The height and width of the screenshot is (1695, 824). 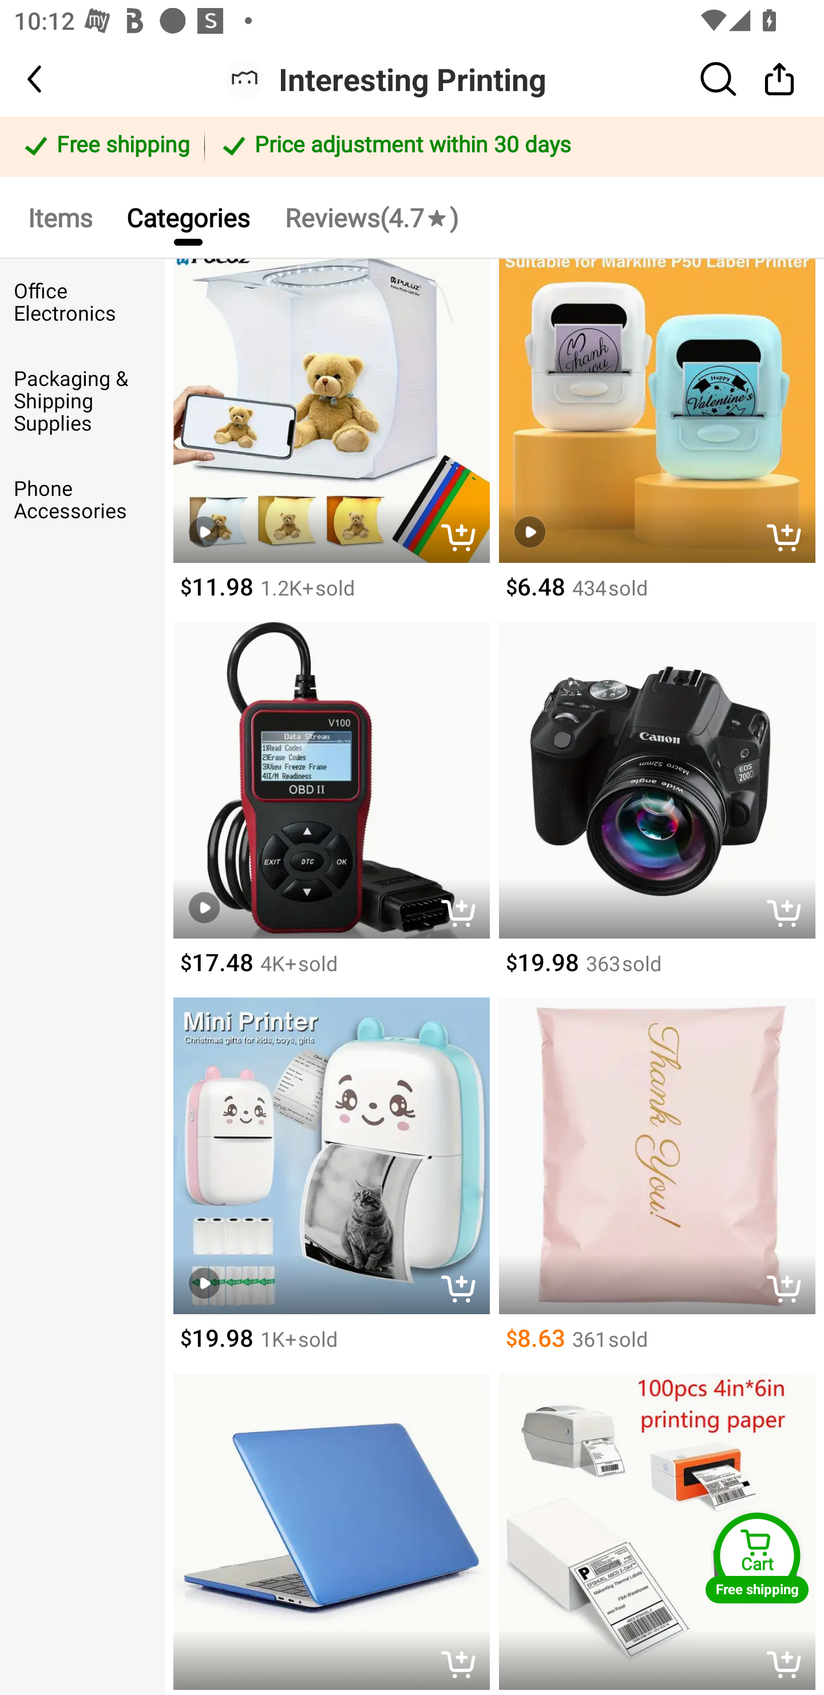 What do you see at coordinates (790, 539) in the screenshot?
I see `delete` at bounding box center [790, 539].